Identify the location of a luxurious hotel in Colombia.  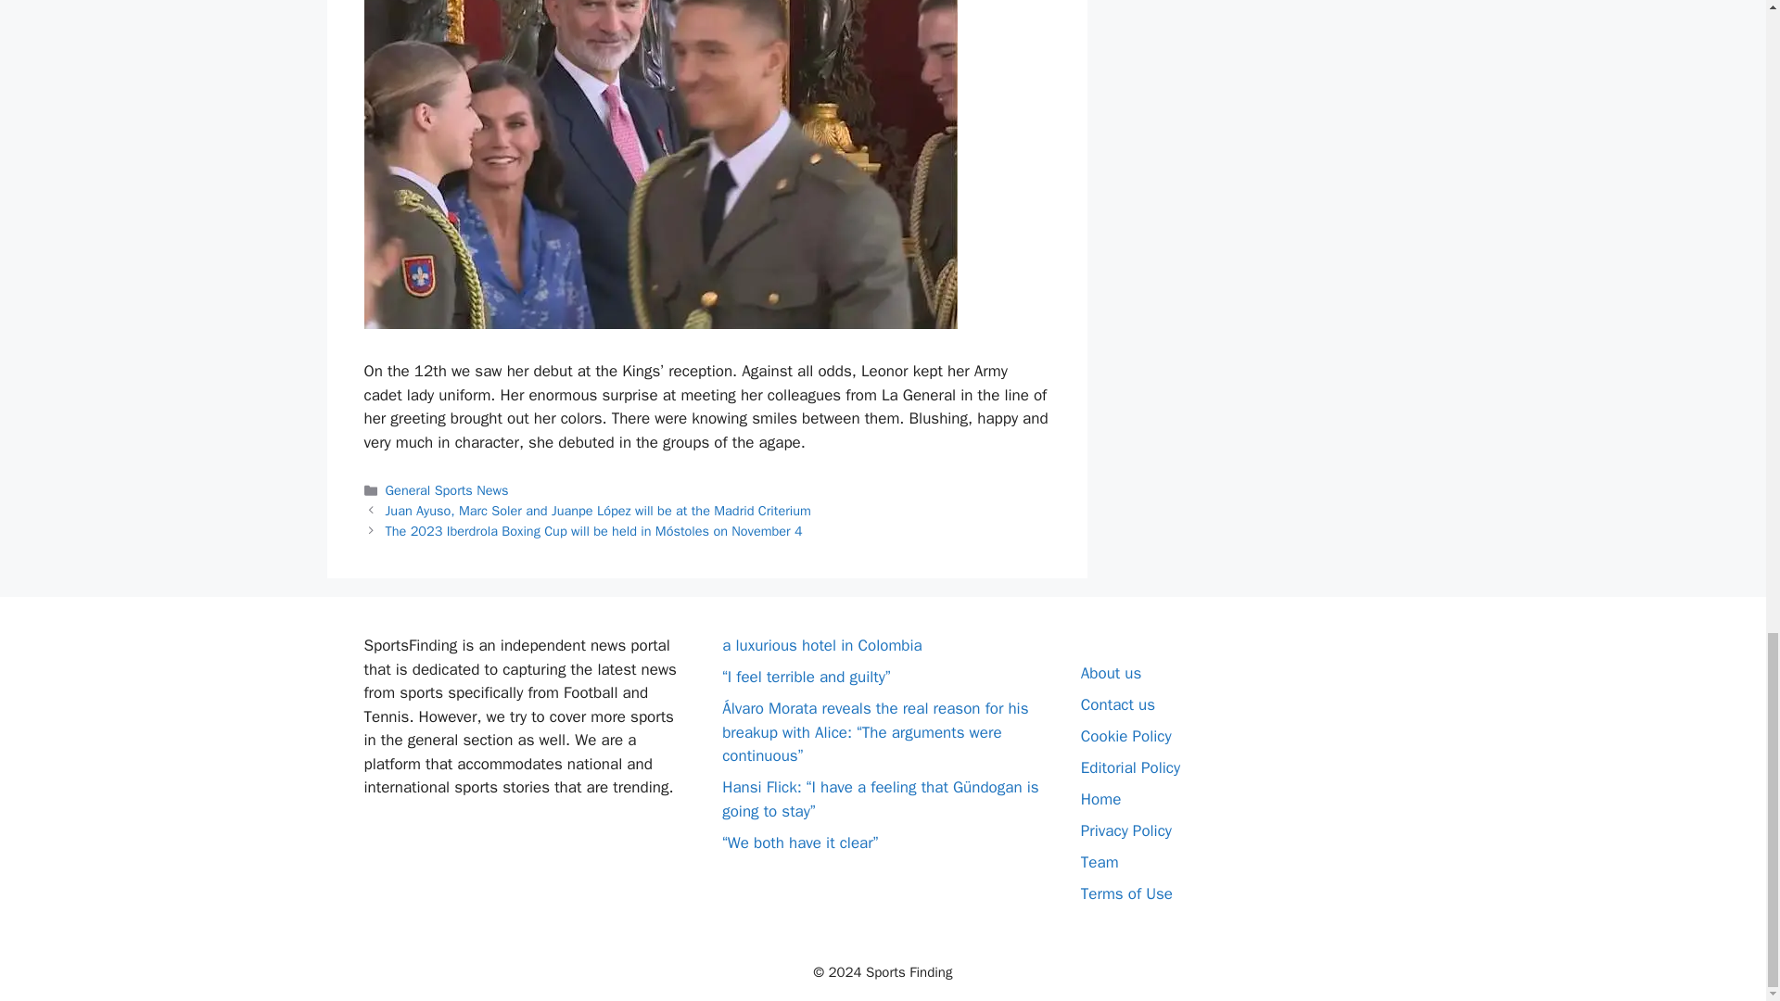
(821, 645).